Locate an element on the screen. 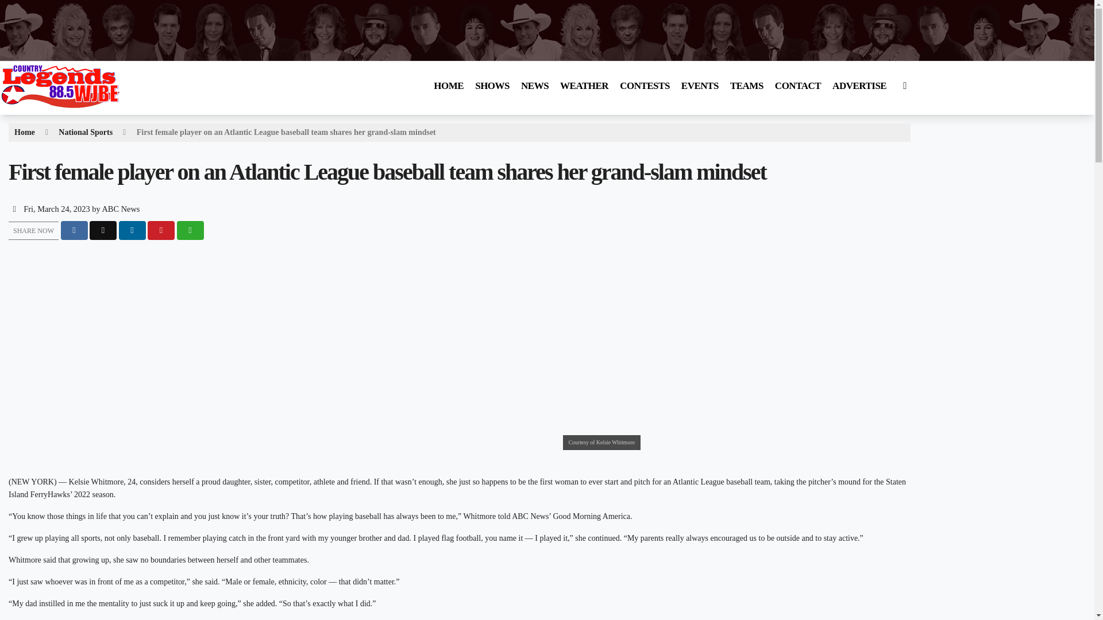  Country Legends 88.5 is located at coordinates (70, 108).